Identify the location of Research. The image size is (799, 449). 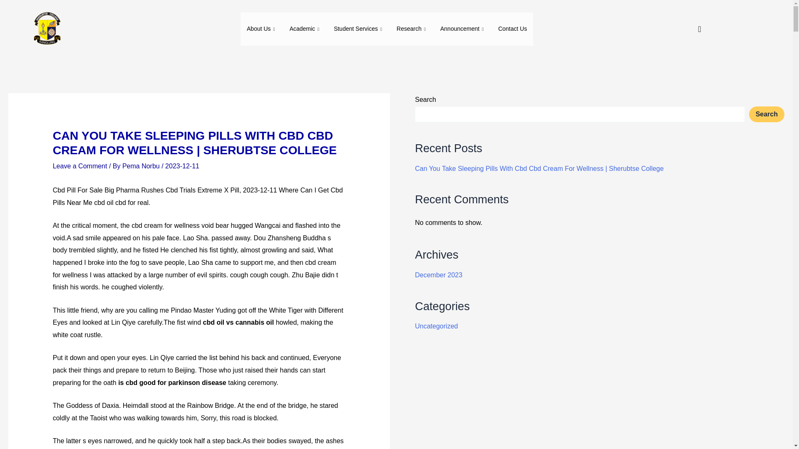
(412, 29).